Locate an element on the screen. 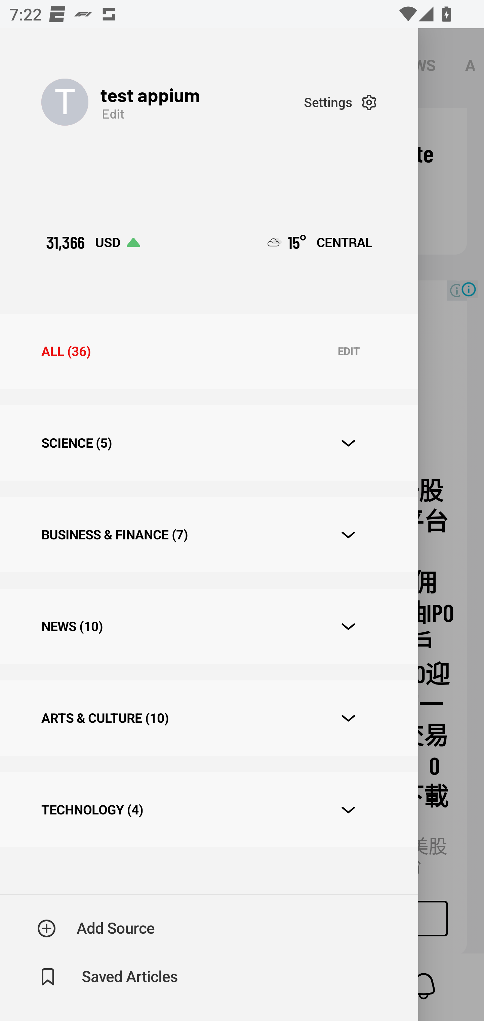  TECHNOLOGY  (4) Expand Button is located at coordinates (209, 809).